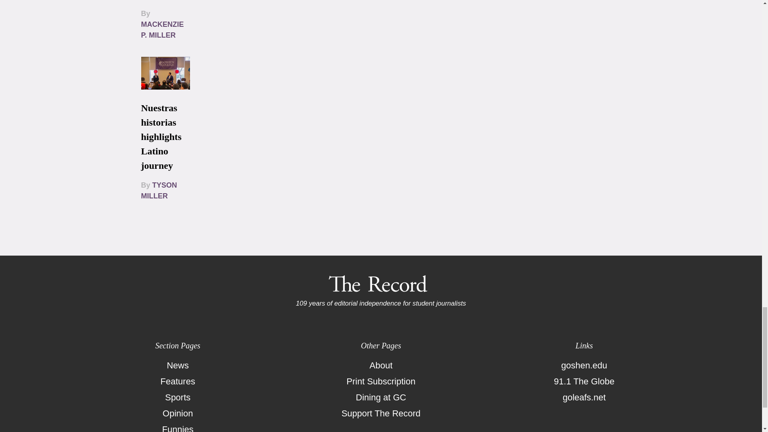 This screenshot has height=432, width=768. I want to click on Sports, so click(178, 398).